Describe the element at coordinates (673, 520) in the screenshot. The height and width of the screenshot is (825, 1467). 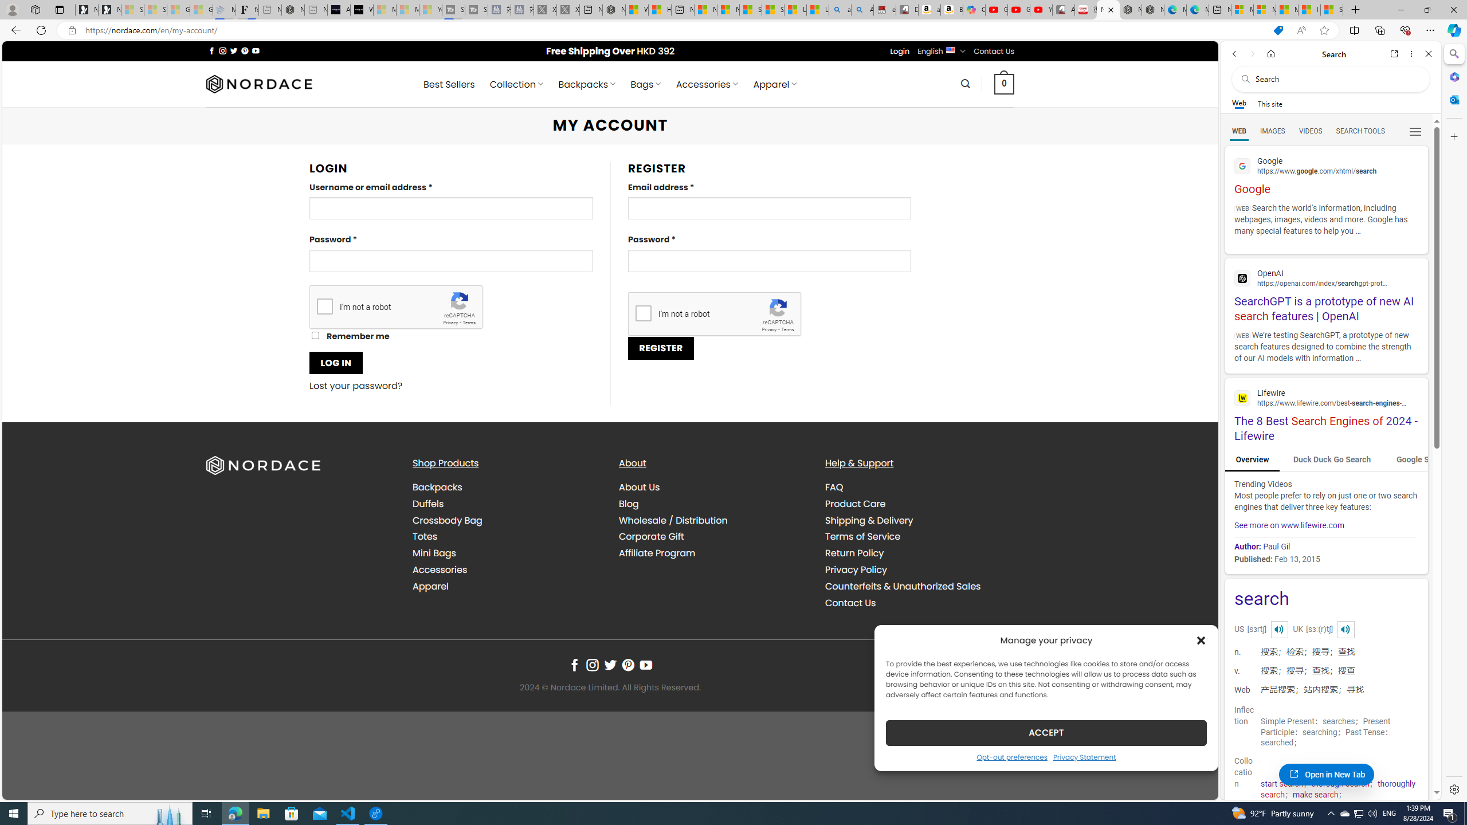
I see `Wholesale / Distribution` at that location.